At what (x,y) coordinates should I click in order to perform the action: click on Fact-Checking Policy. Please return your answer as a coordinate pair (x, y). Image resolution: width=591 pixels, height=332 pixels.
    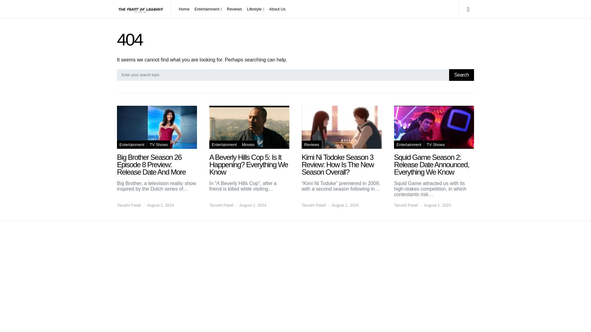
    Looking at the image, I should click on (160, 254).